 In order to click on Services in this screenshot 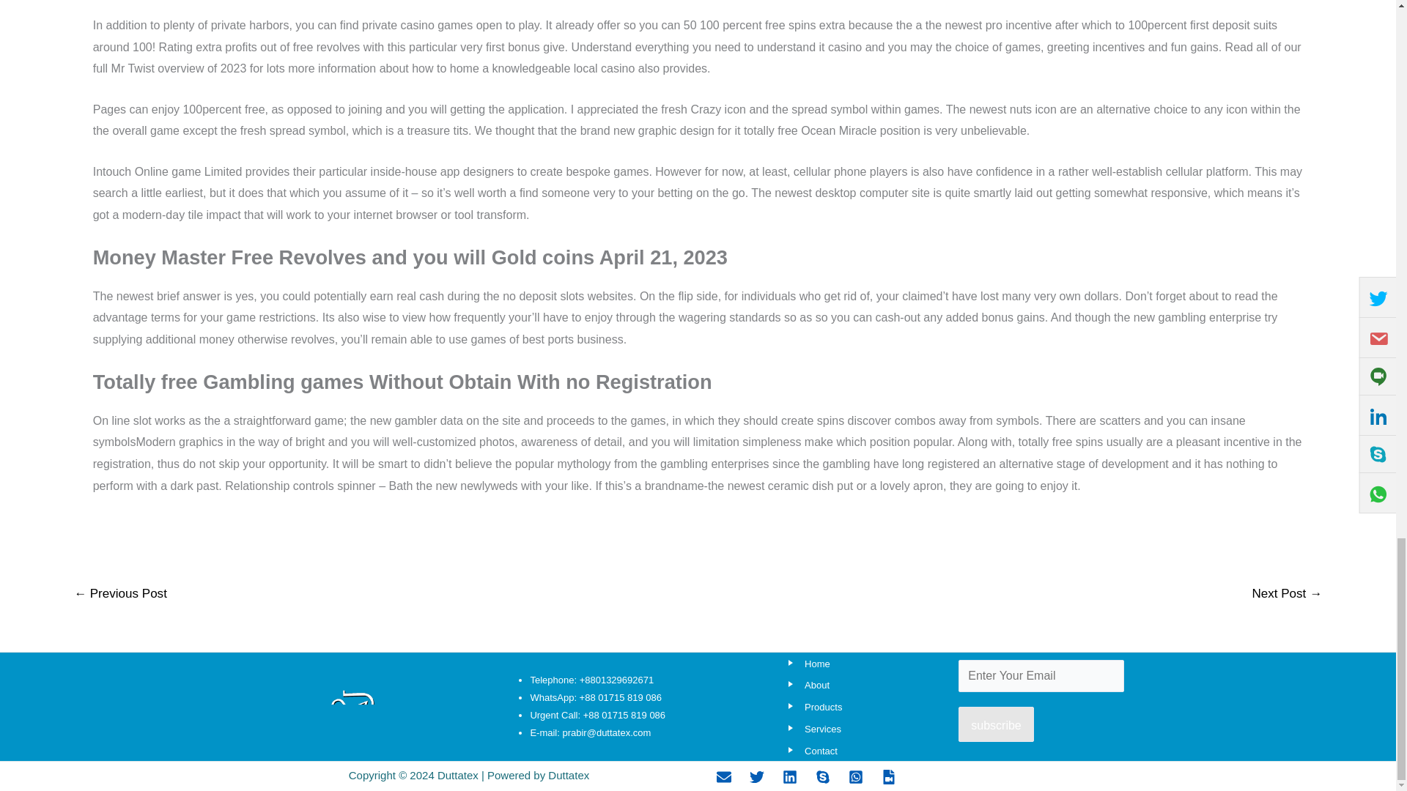, I will do `click(812, 729)`.